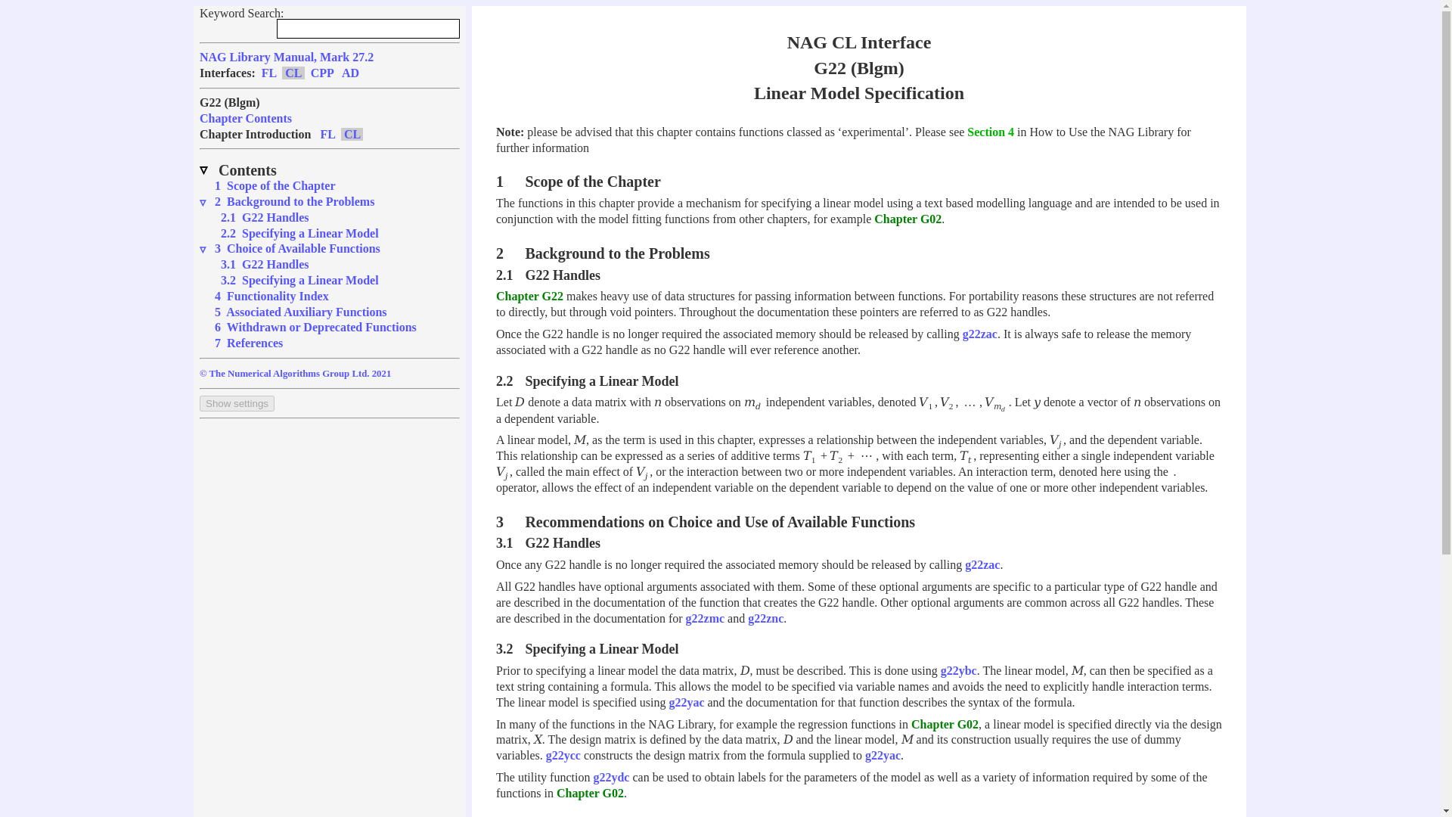  What do you see at coordinates (352, 133) in the screenshot?
I see ` CL ` at bounding box center [352, 133].